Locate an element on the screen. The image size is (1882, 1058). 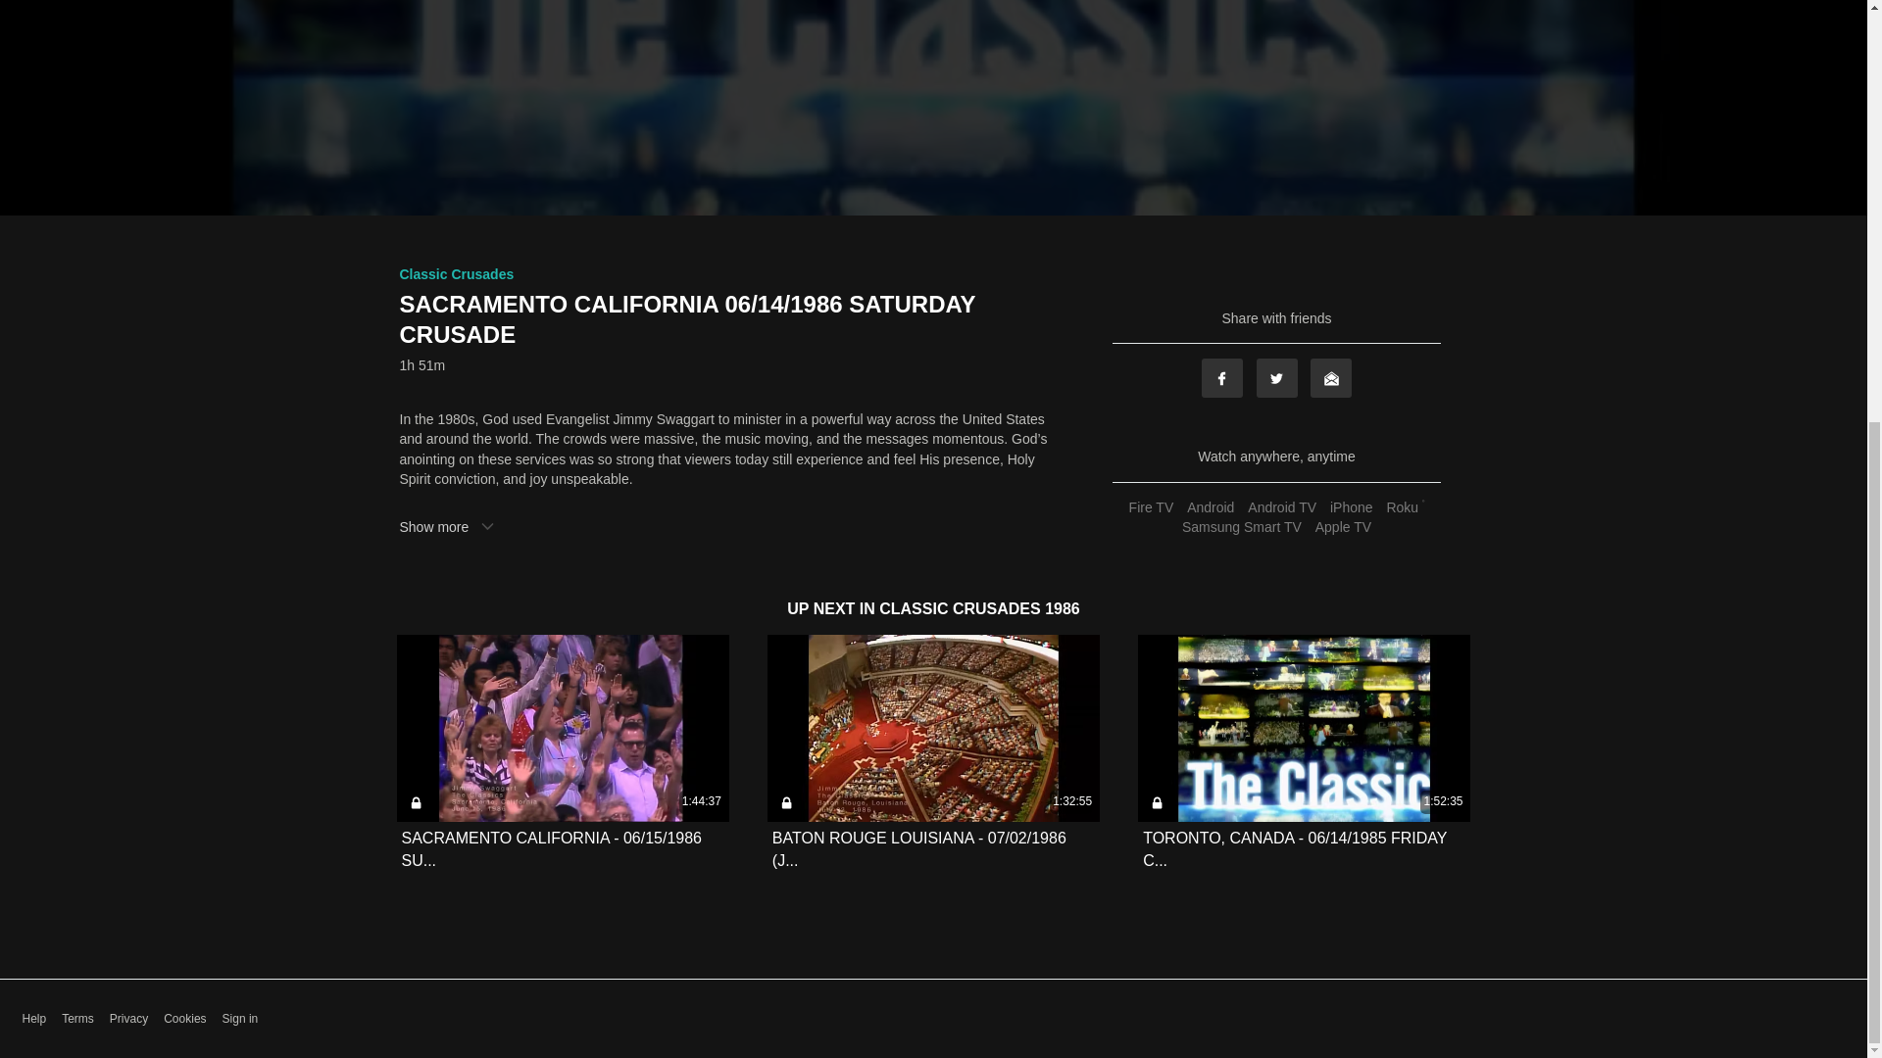
Classic Crusades is located at coordinates (457, 274).